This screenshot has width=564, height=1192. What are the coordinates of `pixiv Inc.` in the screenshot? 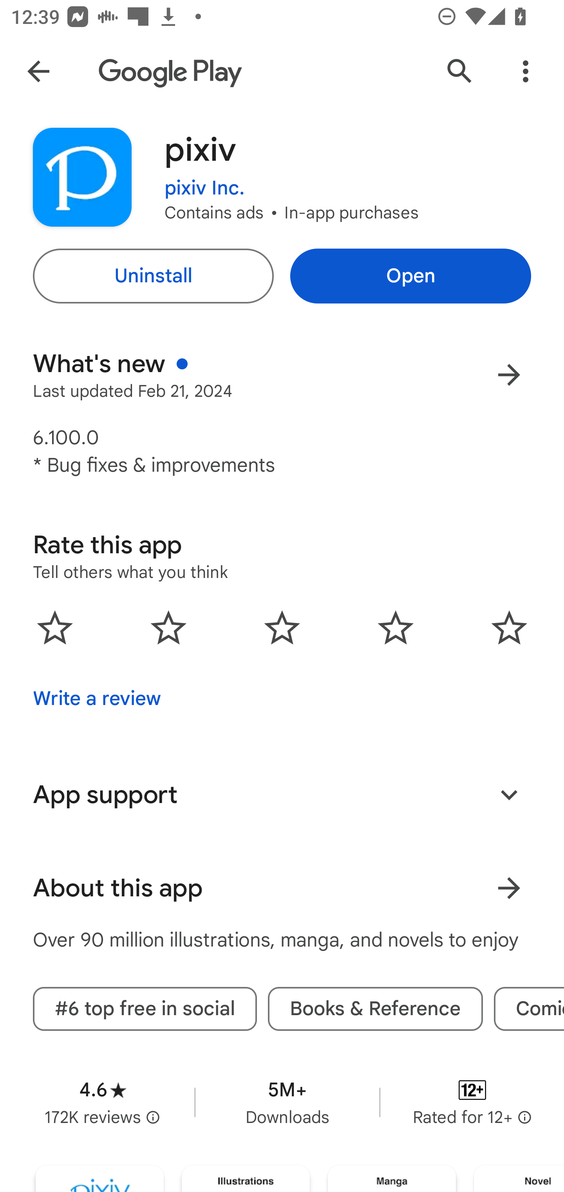 It's located at (204, 178).